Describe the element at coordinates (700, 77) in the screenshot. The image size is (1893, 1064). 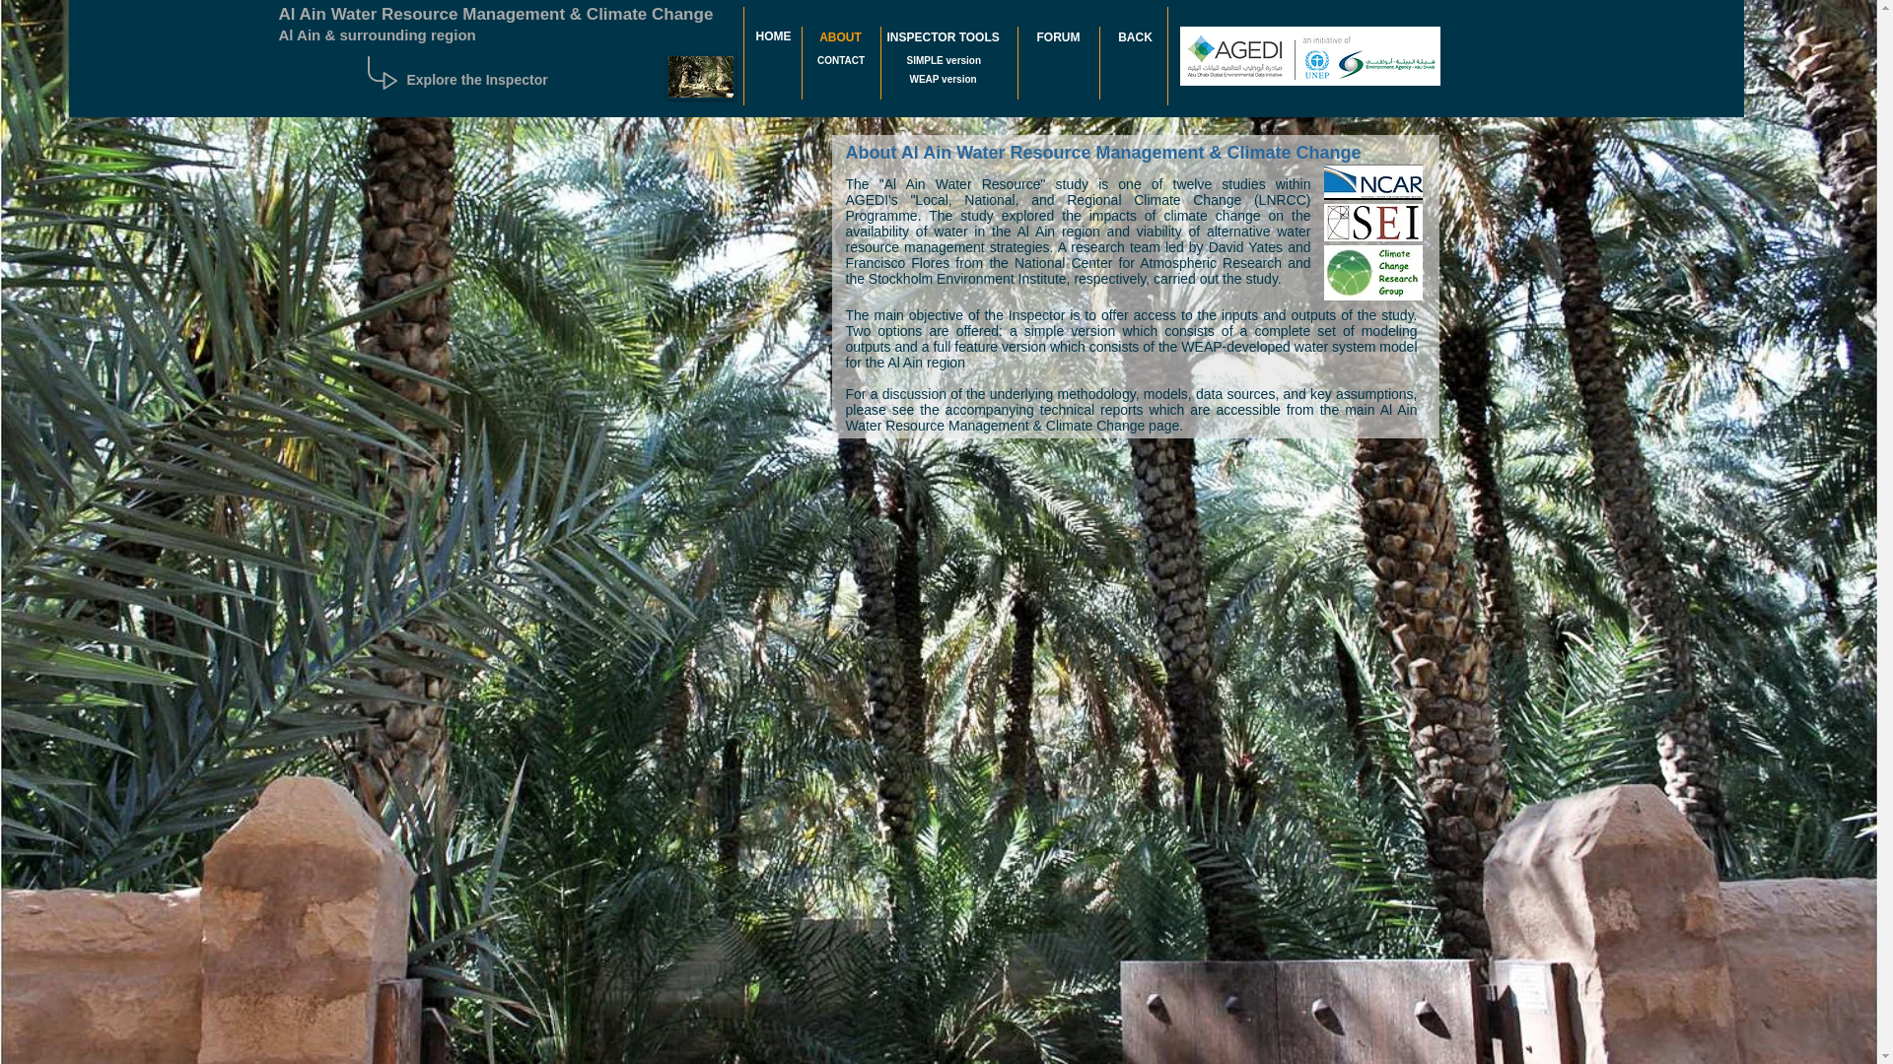
I see `al ain falaj.jpg` at that location.